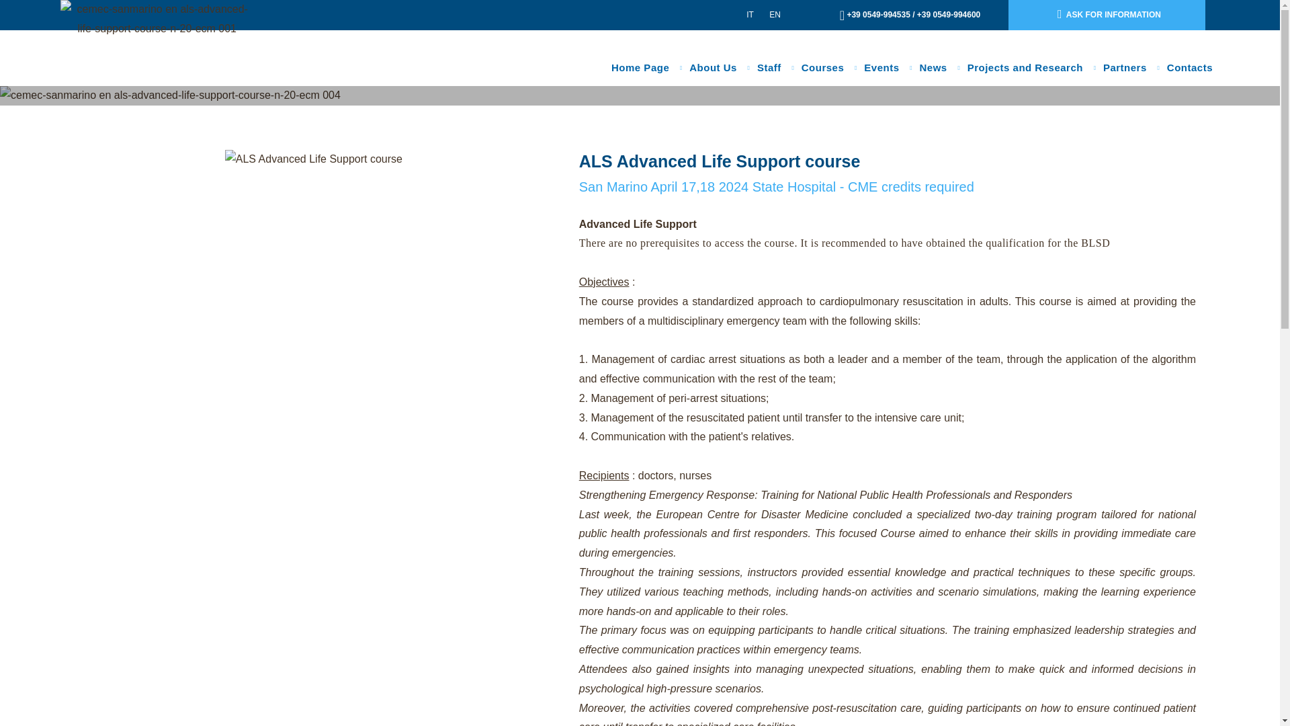 This screenshot has height=726, width=1290. What do you see at coordinates (1189, 67) in the screenshot?
I see `Contacts` at bounding box center [1189, 67].